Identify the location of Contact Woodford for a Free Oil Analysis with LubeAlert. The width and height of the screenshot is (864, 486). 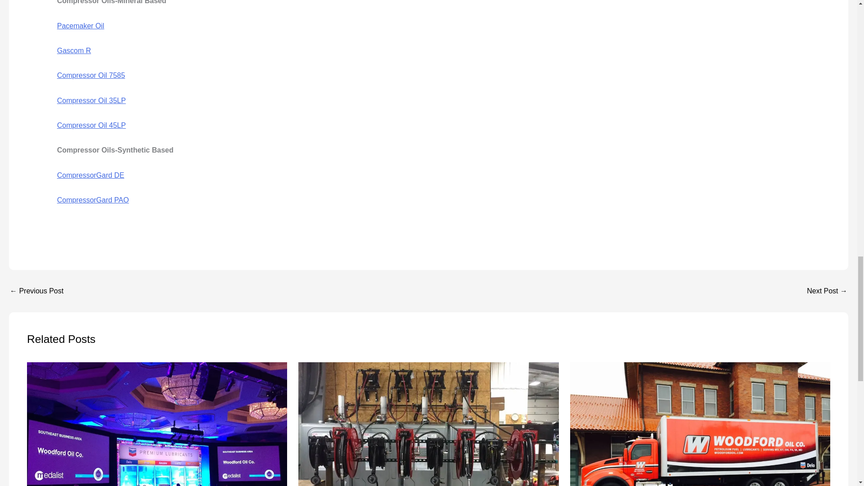
(827, 291).